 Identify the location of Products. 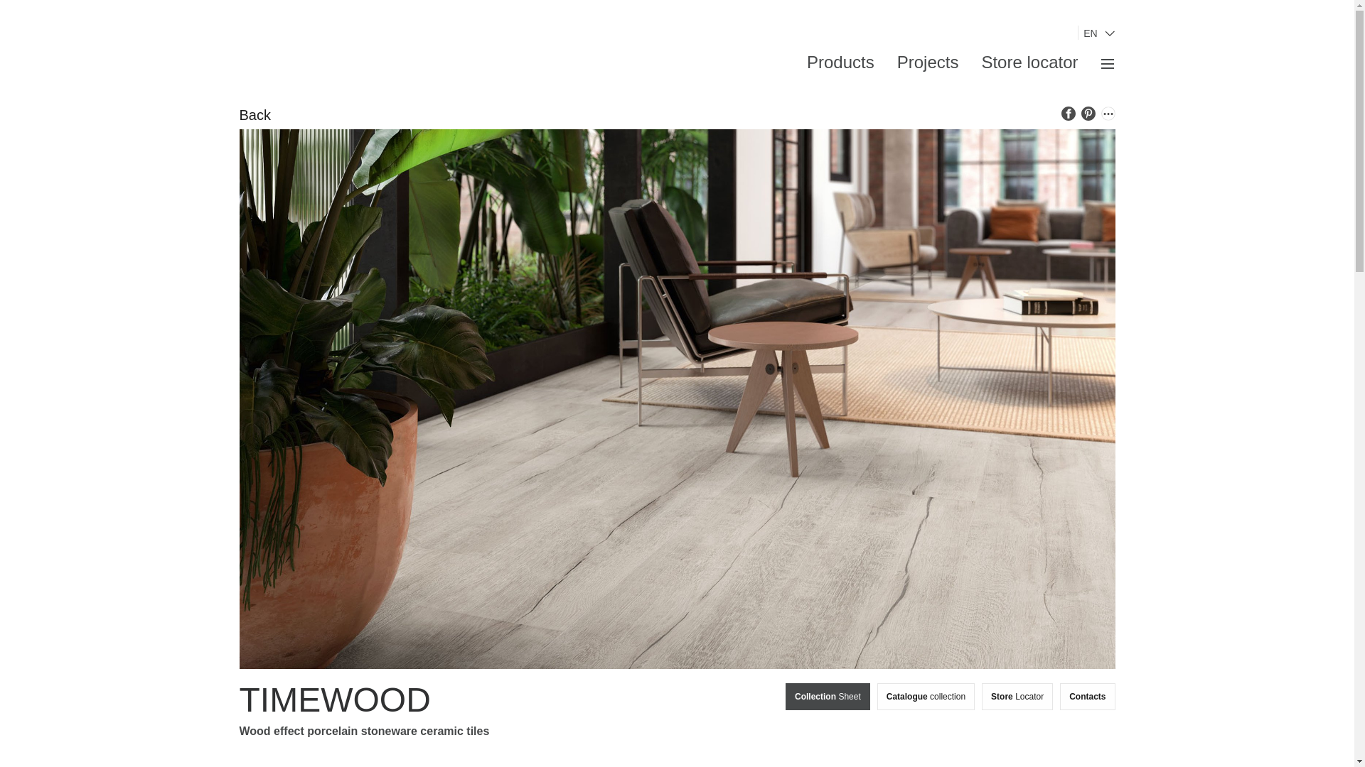
(840, 62).